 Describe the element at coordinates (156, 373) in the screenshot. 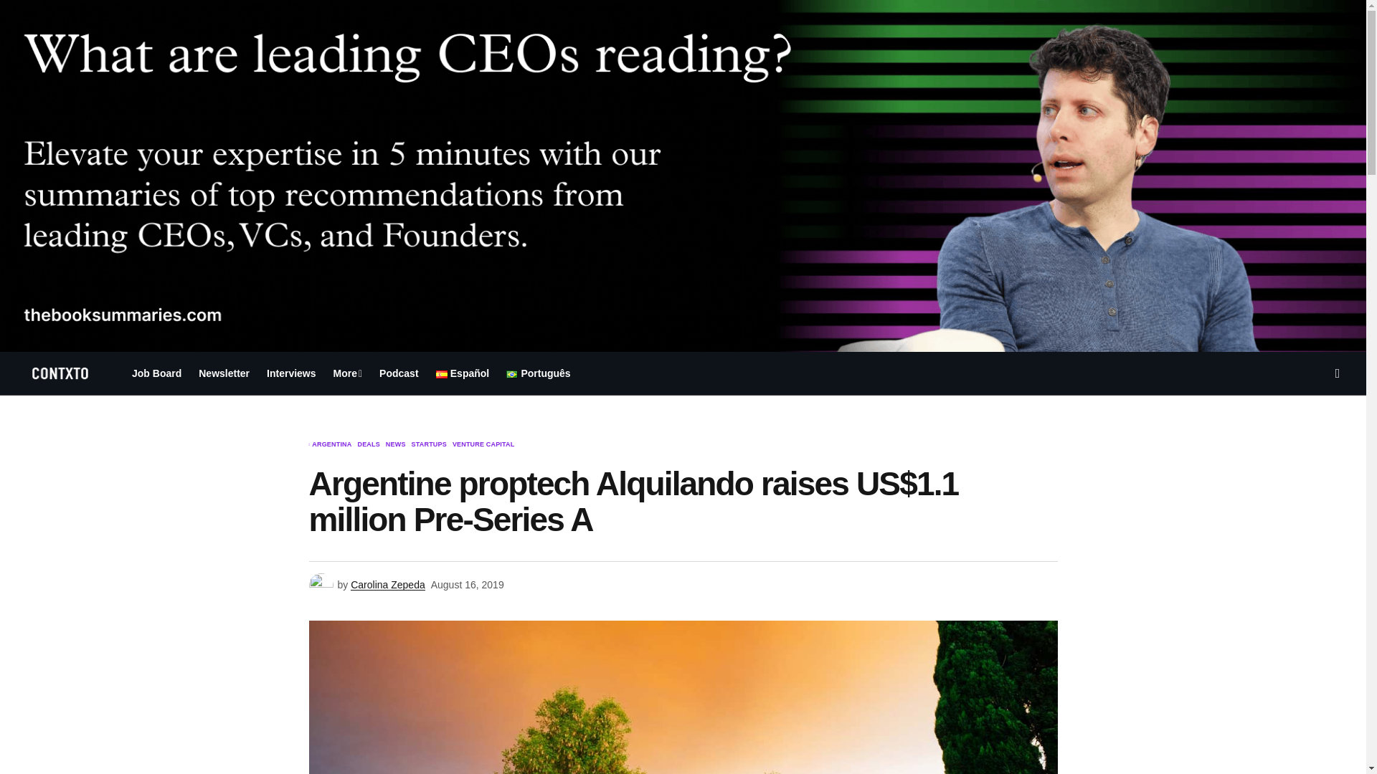

I see `Job Board` at that location.